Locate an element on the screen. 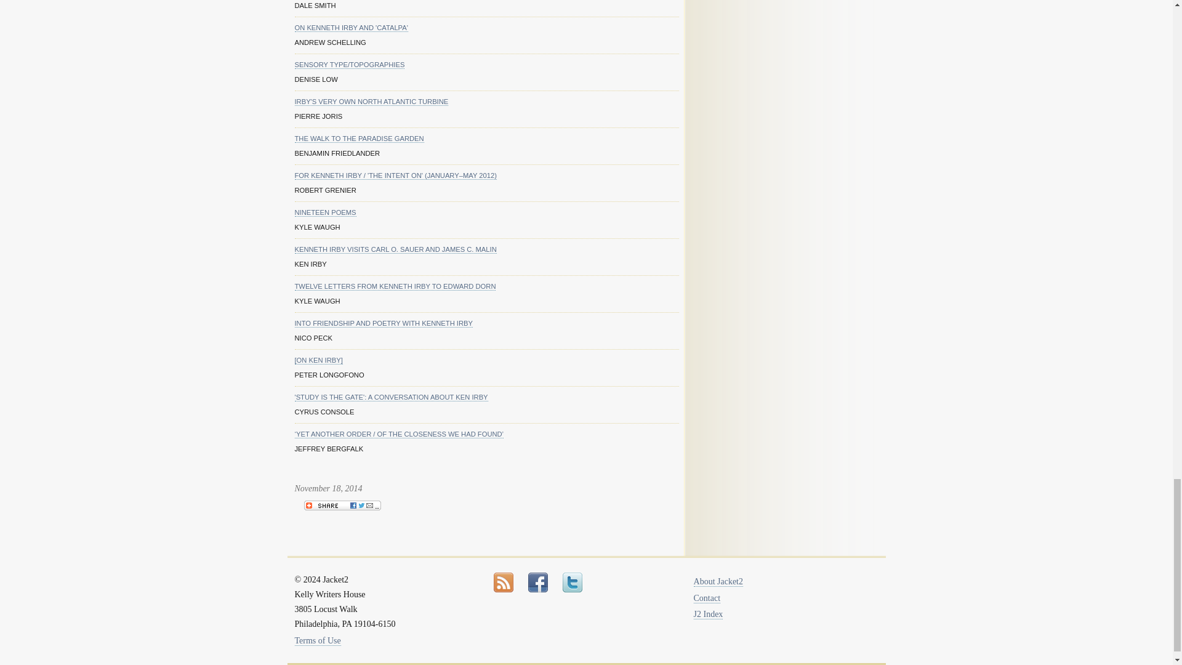 The height and width of the screenshot is (665, 1182). TWELVE LETTERS FROM KENNETH IRBY TO EDWARD DORN is located at coordinates (395, 286).